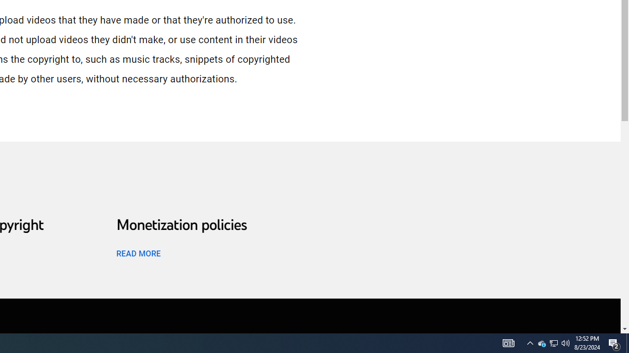 This screenshot has width=629, height=353. Describe the element at coordinates (138, 253) in the screenshot. I see `READ MORE` at that location.